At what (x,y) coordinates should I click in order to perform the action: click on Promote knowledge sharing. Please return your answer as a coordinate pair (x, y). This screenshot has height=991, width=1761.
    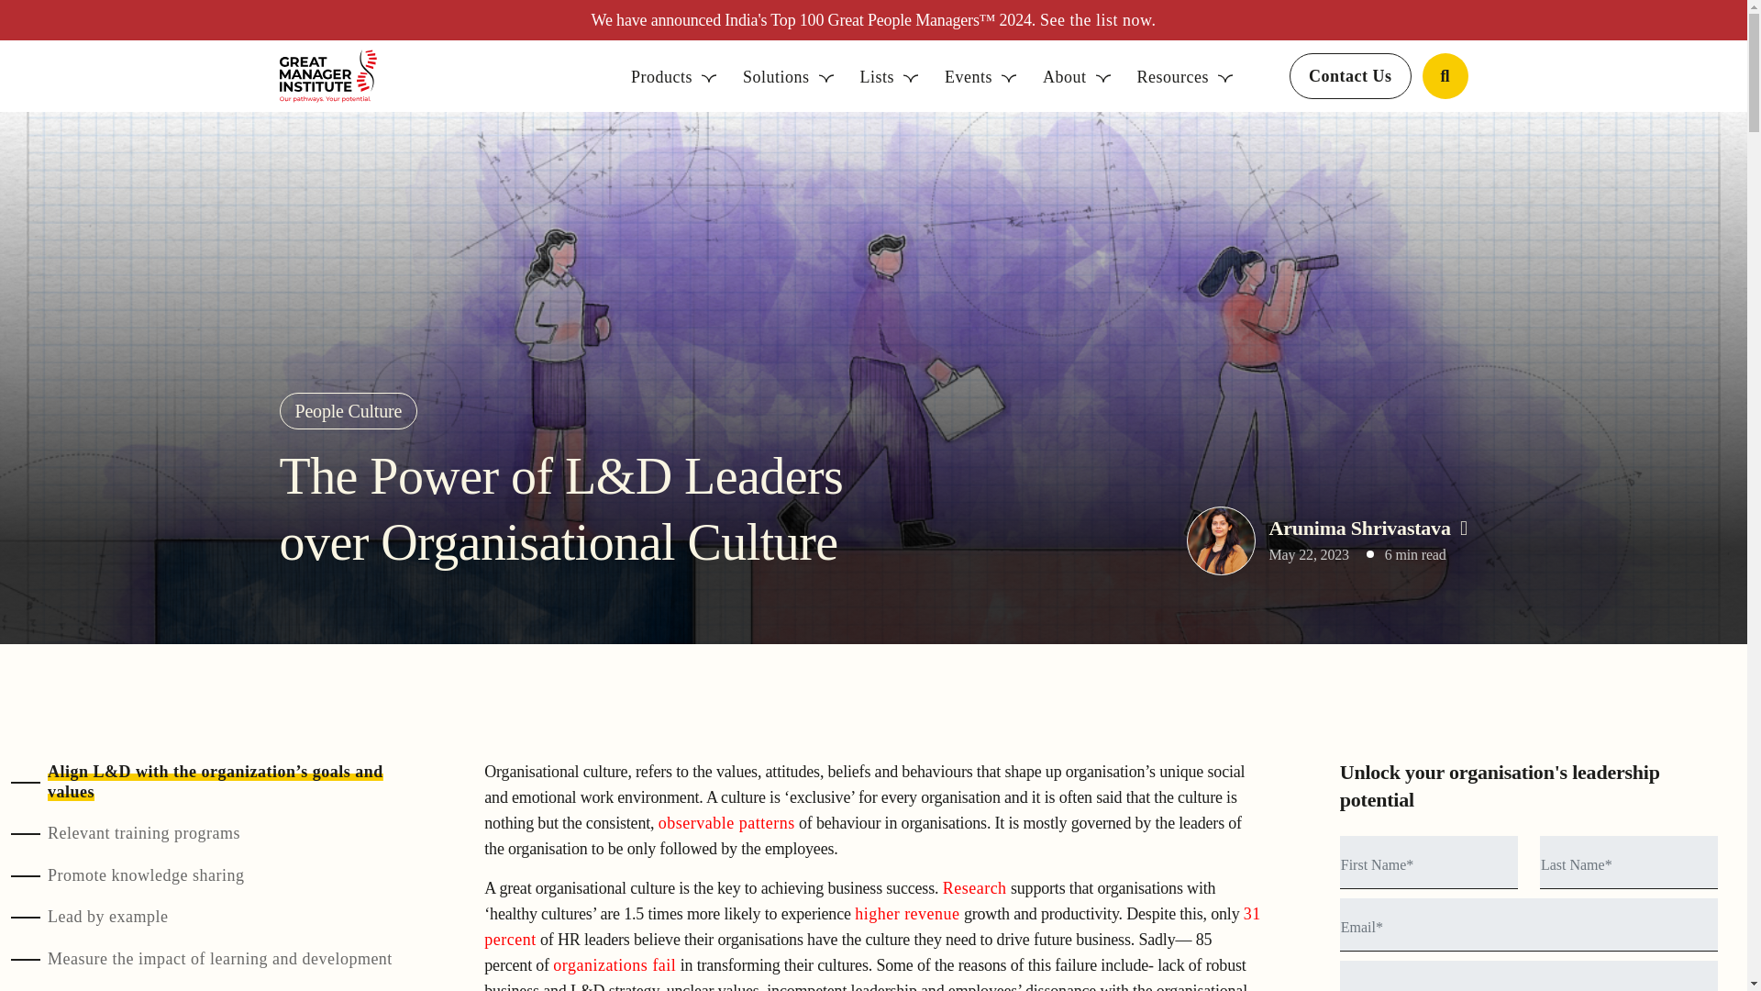
    Looking at the image, I should click on (145, 875).